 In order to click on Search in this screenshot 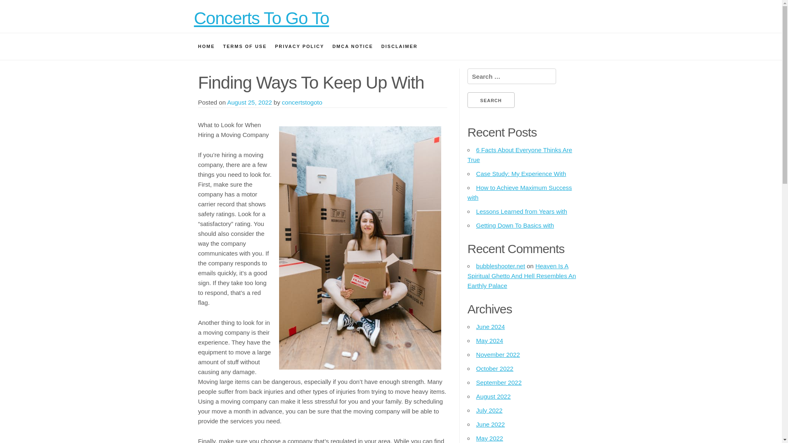, I will do `click(491, 100)`.